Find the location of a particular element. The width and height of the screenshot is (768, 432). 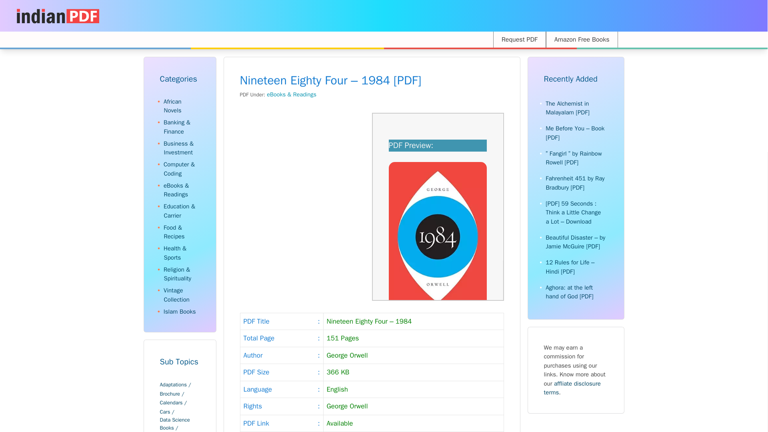

Adaptations is located at coordinates (175, 385).